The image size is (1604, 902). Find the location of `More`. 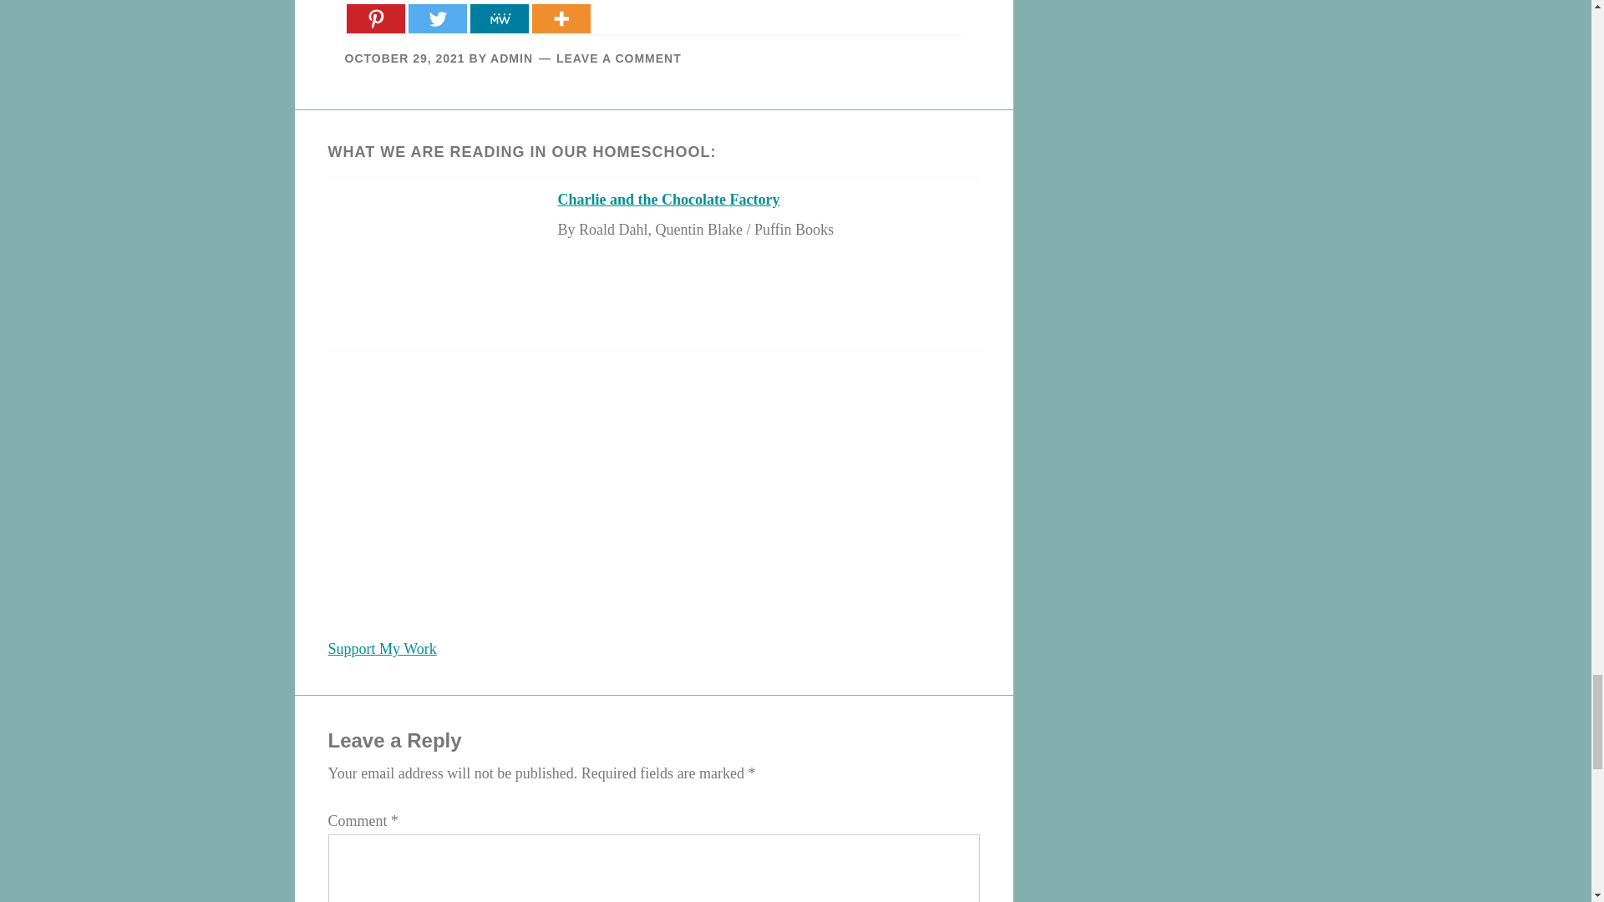

More is located at coordinates (560, 16).